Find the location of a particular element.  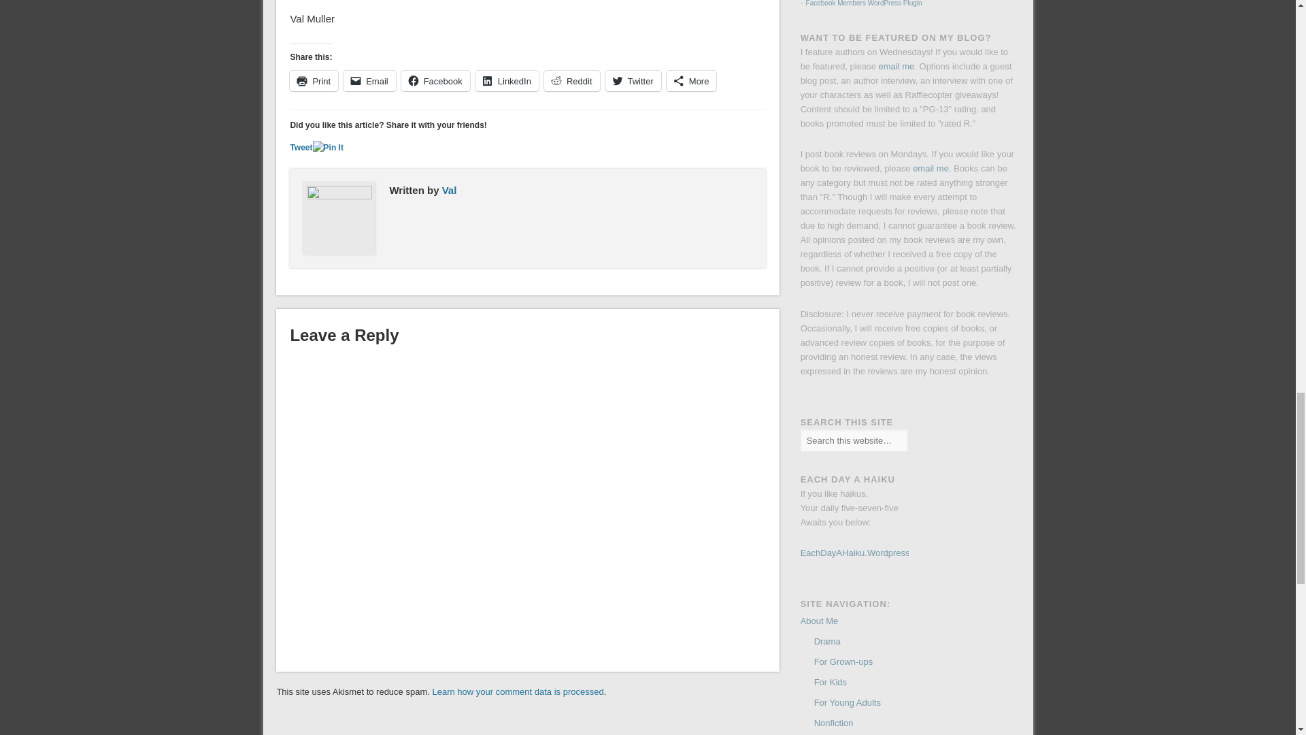

Posts by Val is located at coordinates (450, 191).